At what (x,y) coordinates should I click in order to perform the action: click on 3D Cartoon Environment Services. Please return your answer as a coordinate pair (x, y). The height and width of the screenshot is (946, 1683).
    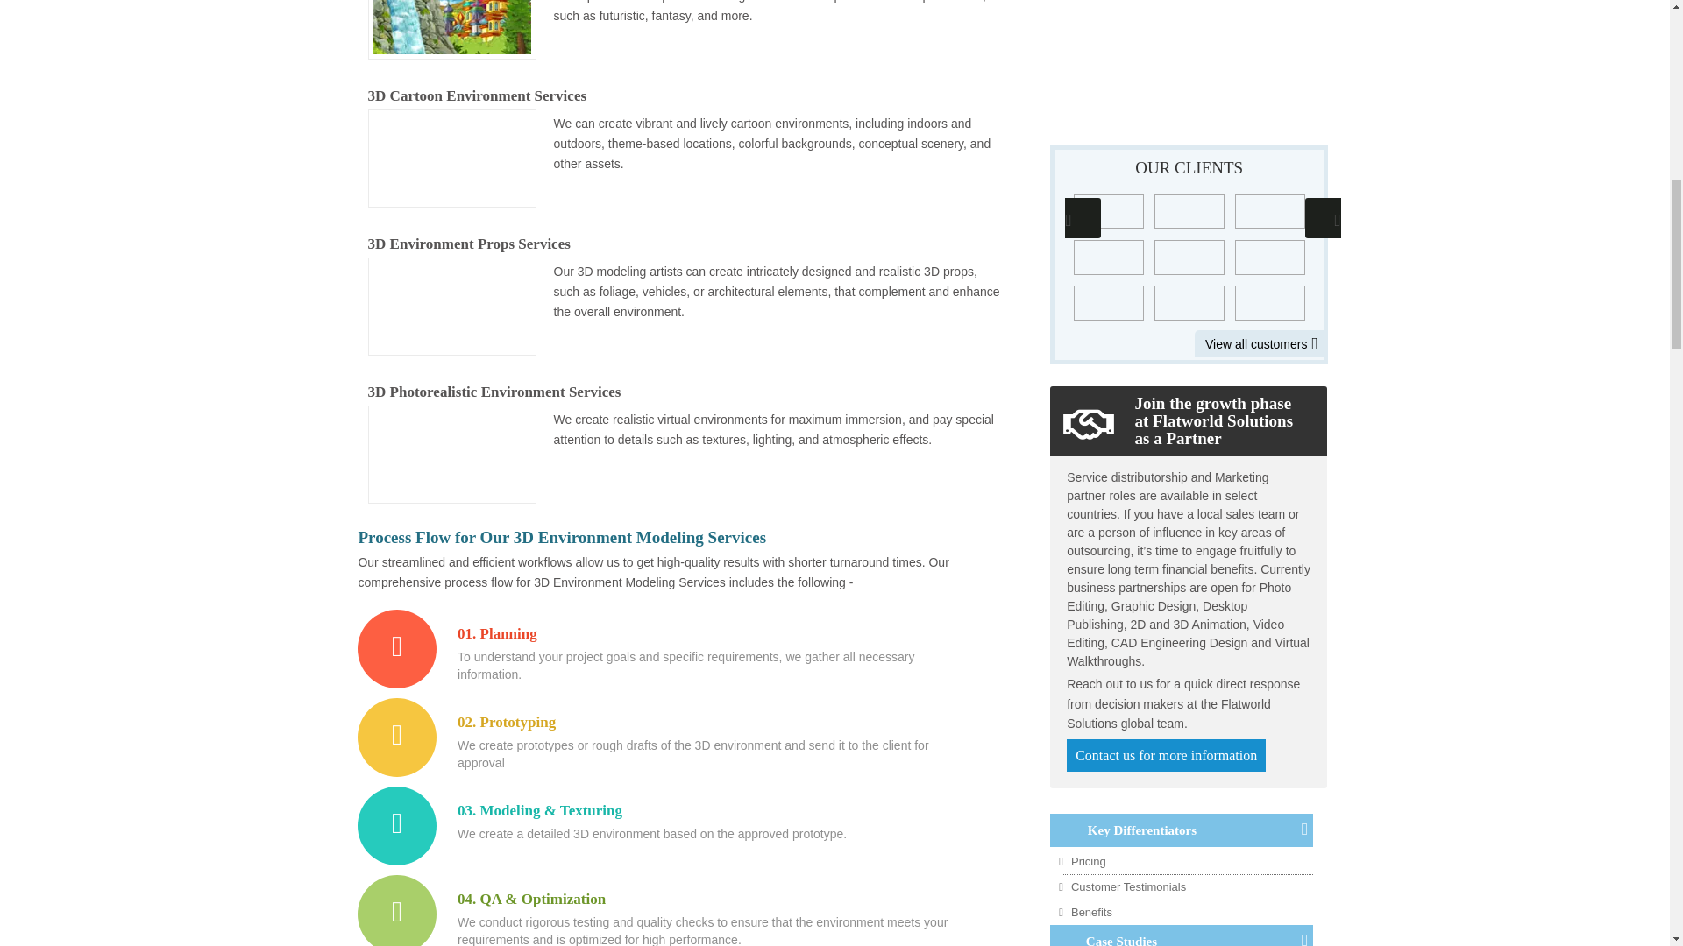
    Looking at the image, I should click on (452, 158).